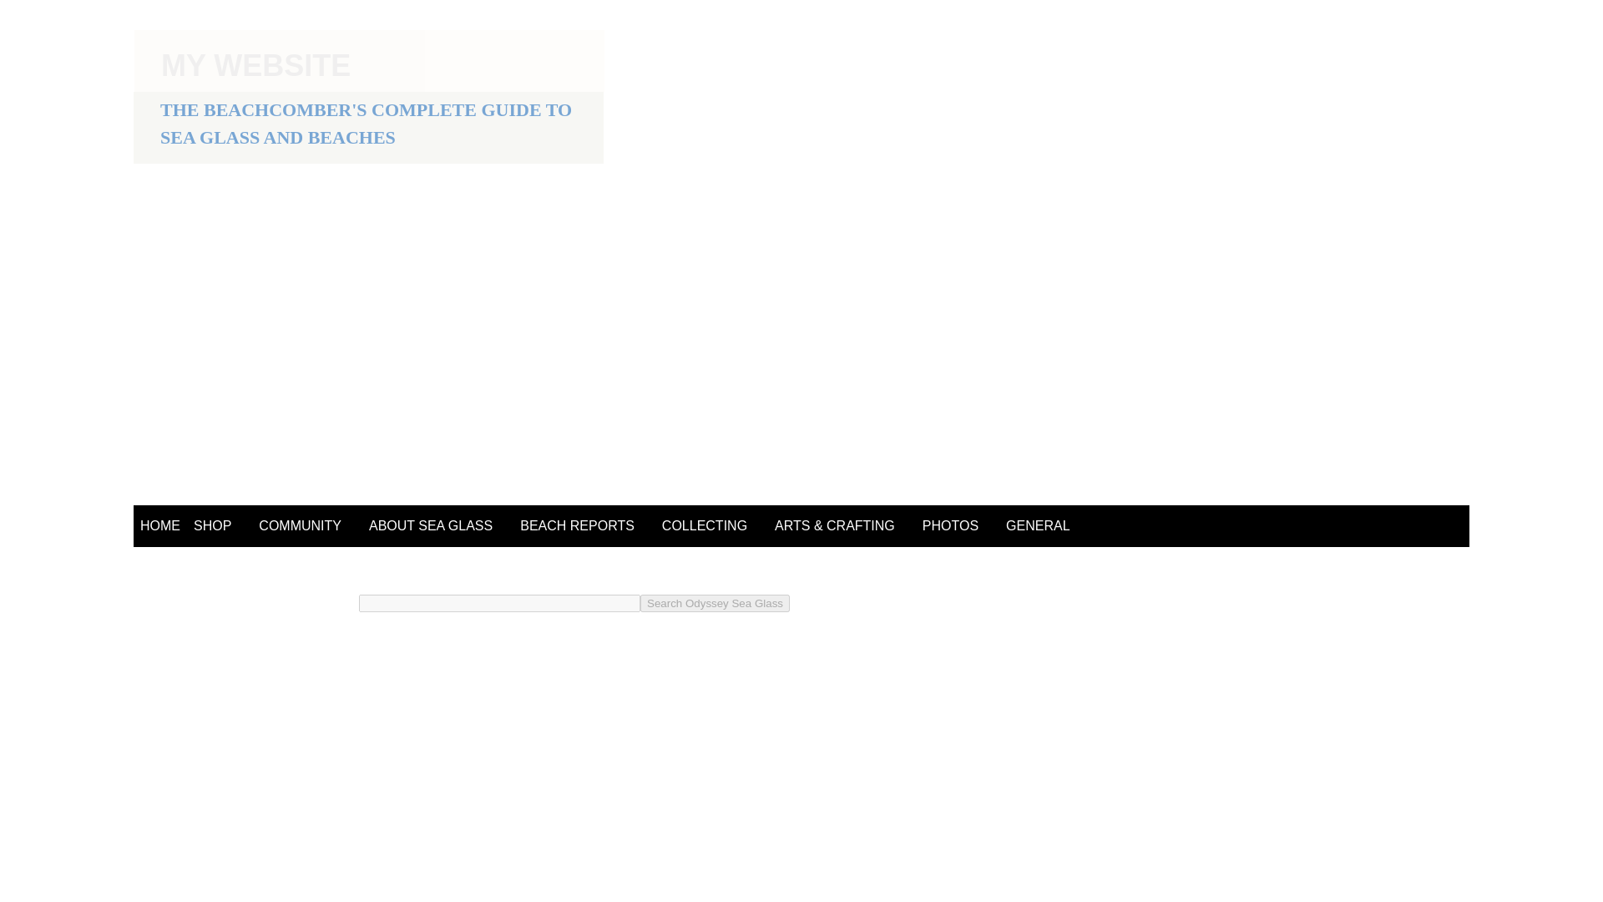 The image size is (1603, 902). I want to click on MY WEBSITE, so click(255, 65).